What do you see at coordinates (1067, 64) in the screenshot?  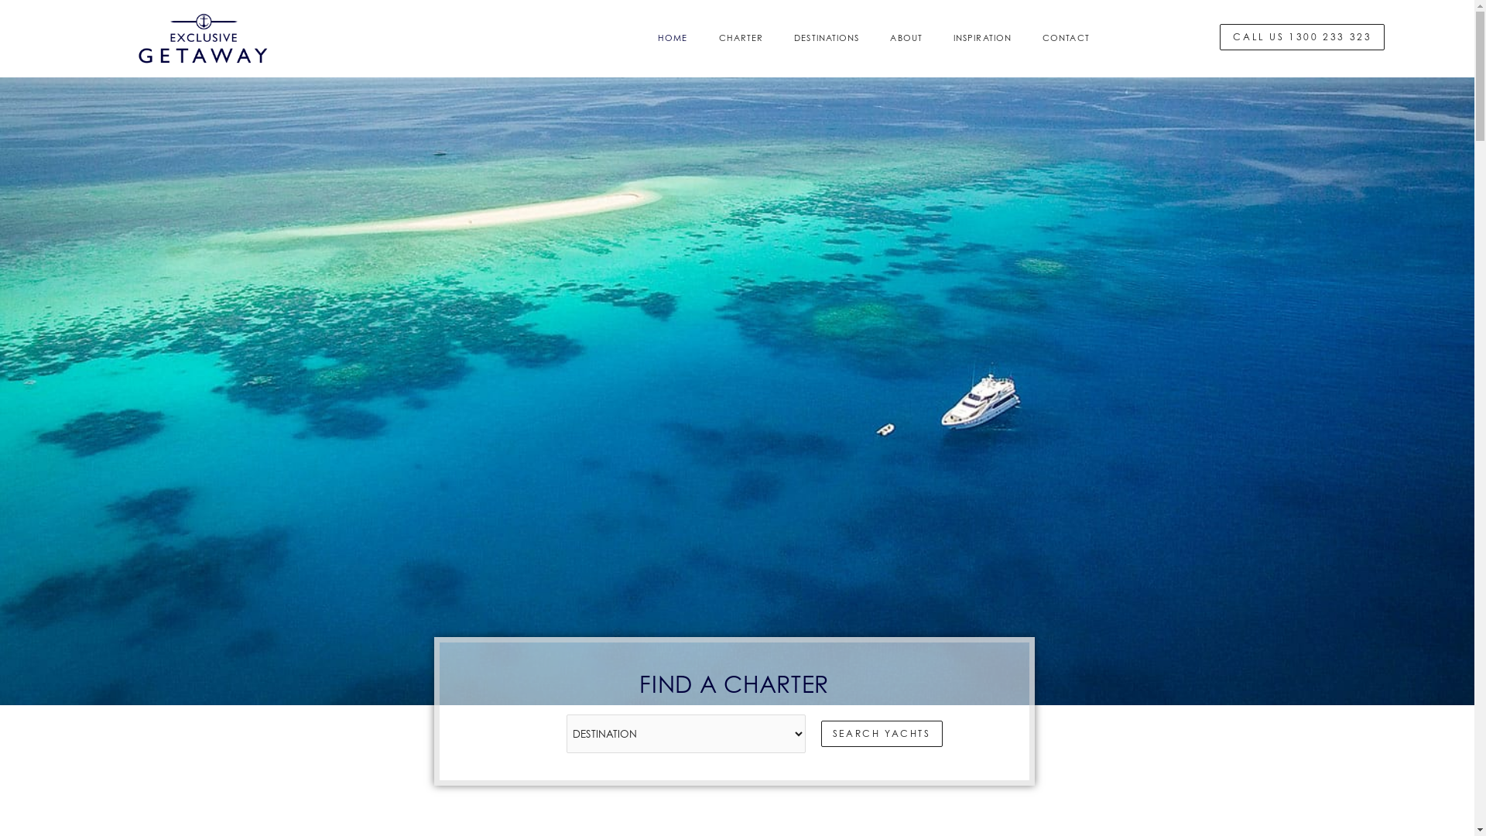 I see `CONTACT` at bounding box center [1067, 64].